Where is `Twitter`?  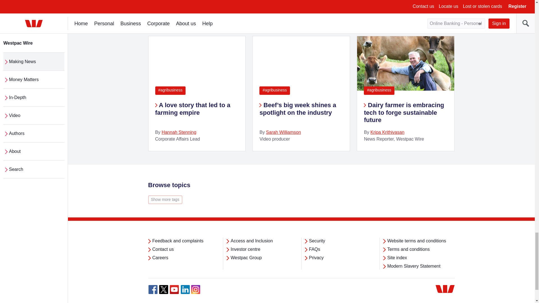 Twitter is located at coordinates (163, 290).